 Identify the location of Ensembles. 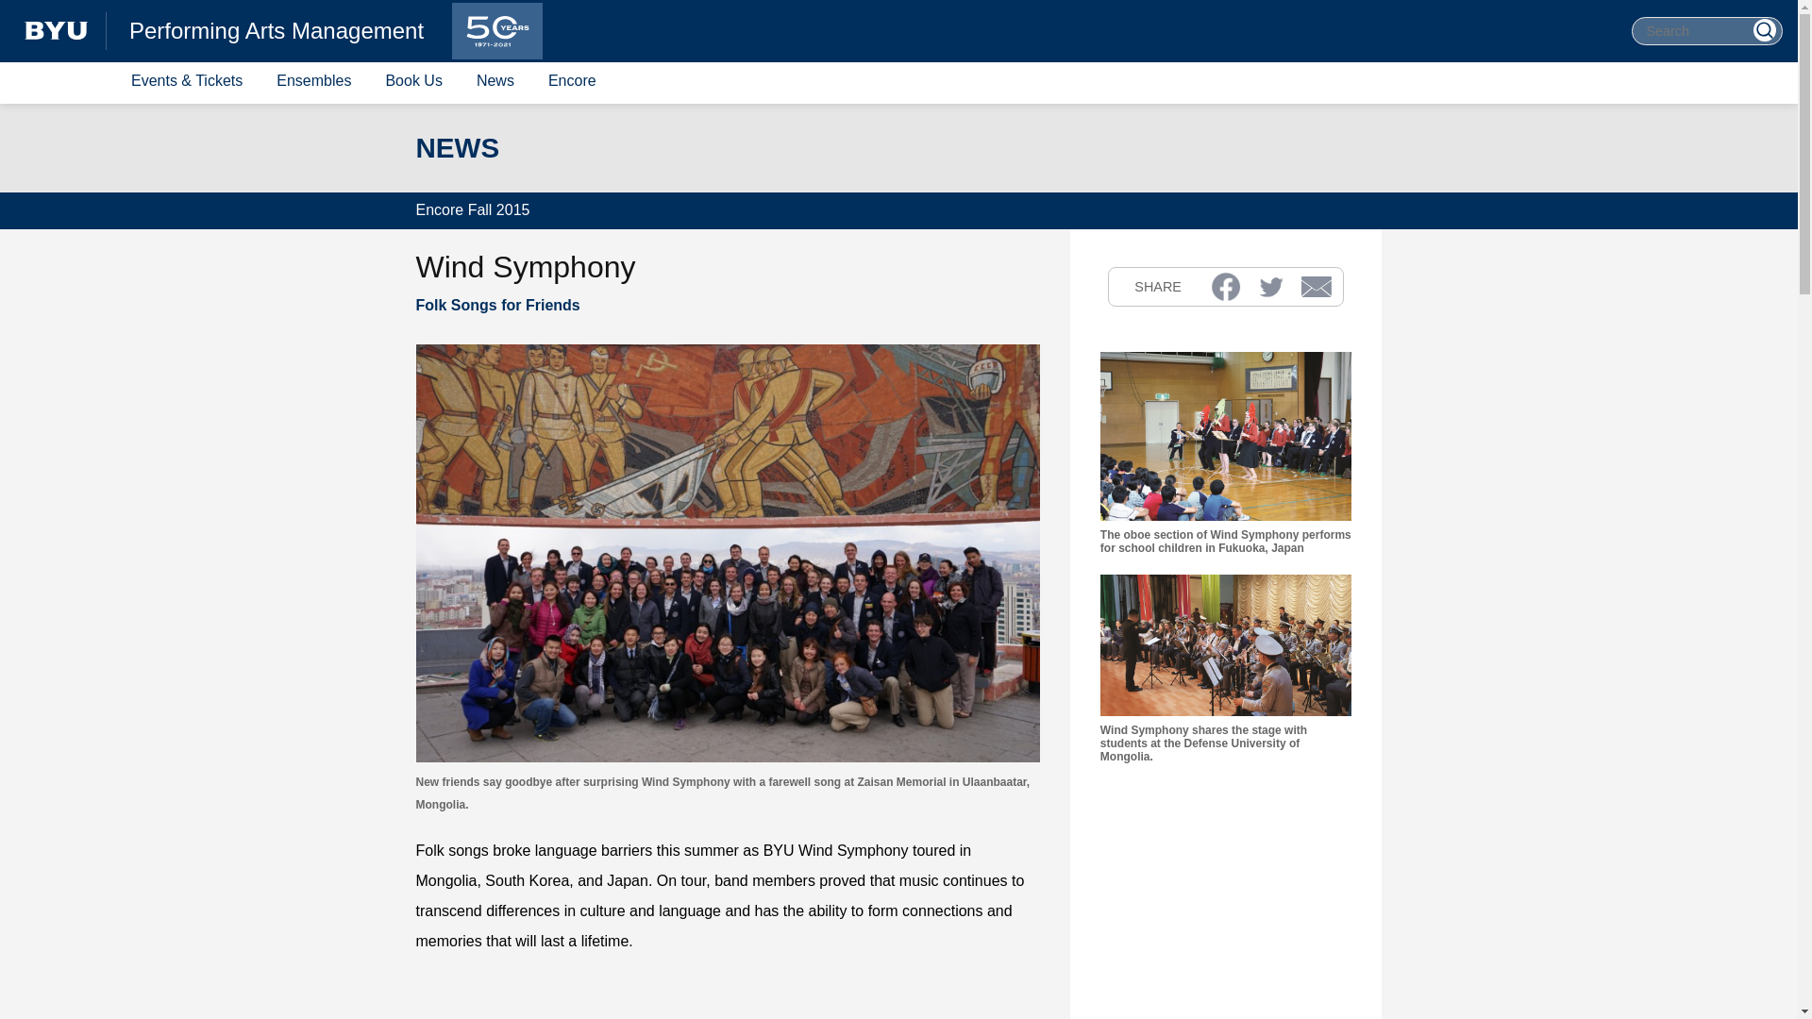
(313, 81).